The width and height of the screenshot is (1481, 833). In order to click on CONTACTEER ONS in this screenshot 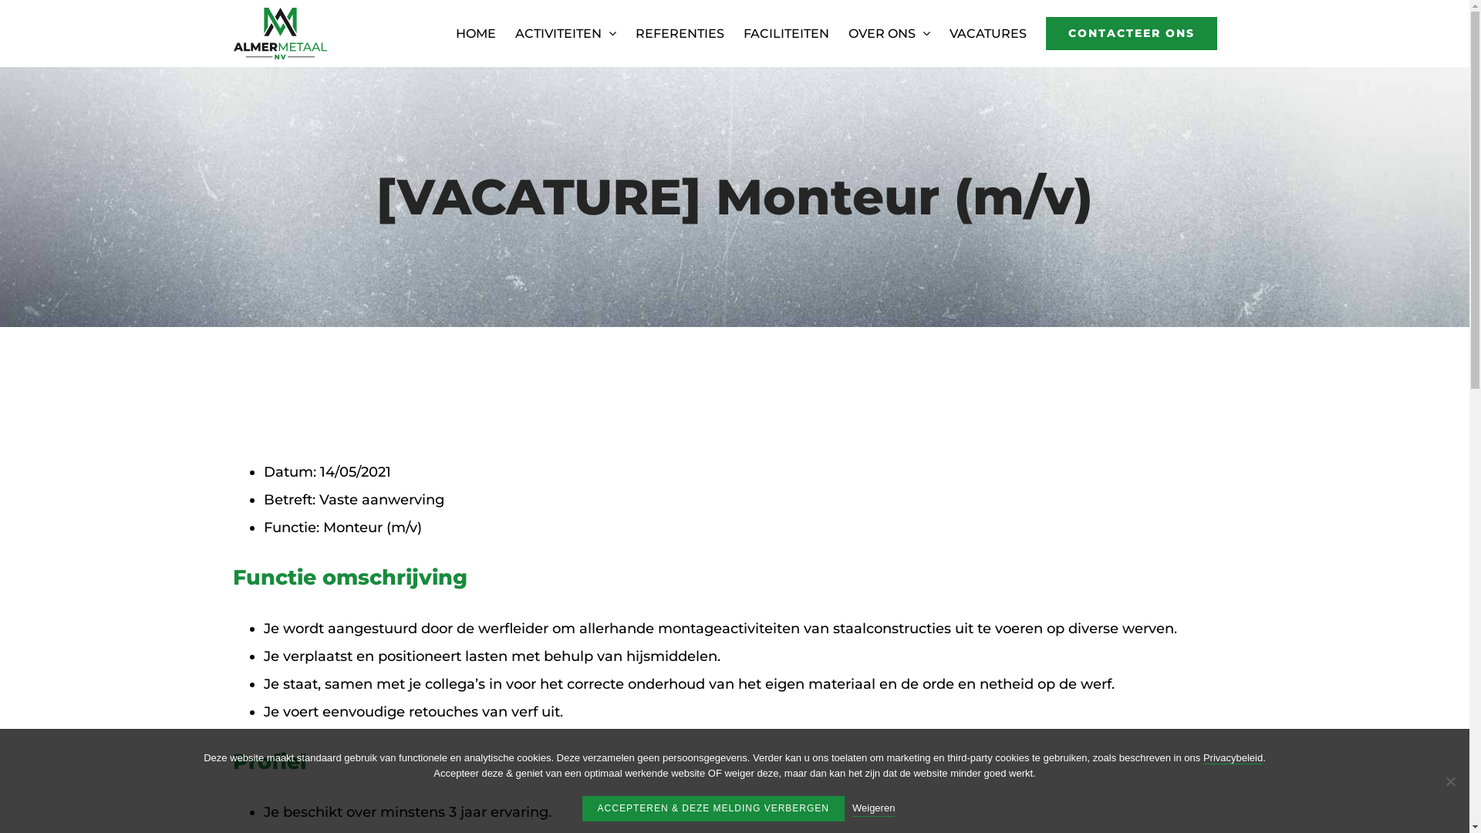, I will do `click(1132, 34)`.